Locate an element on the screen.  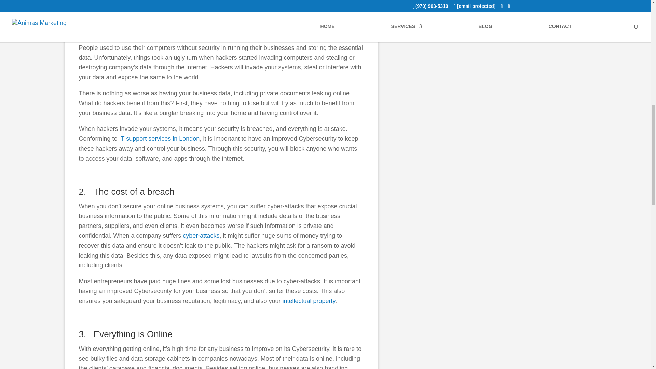
IT support services in London is located at coordinates (160, 139).